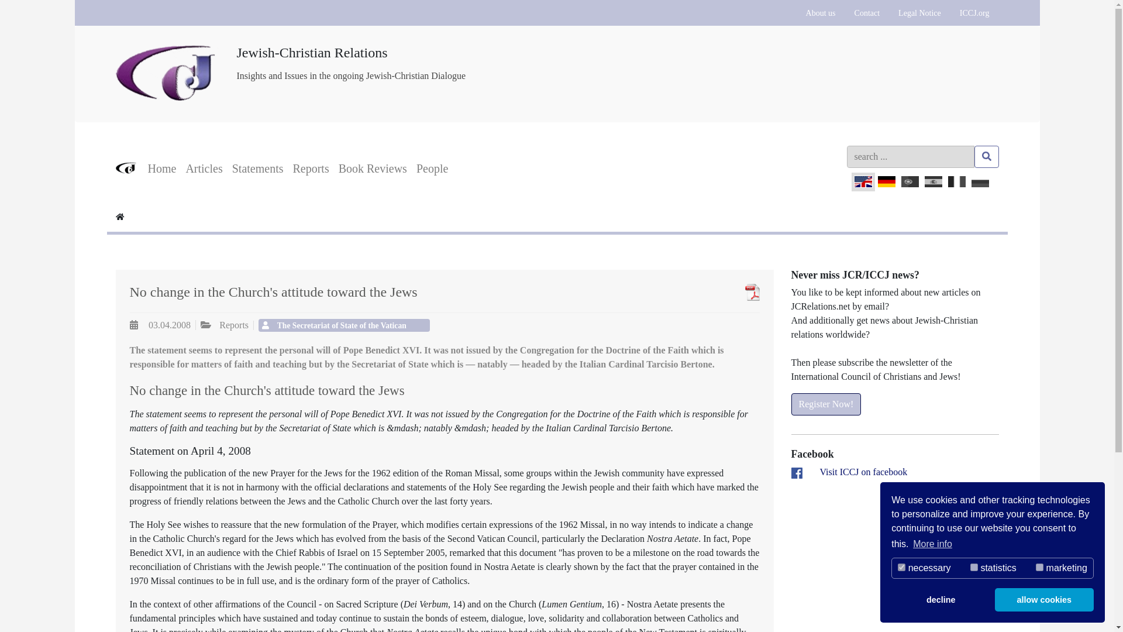 Image resolution: width=1123 pixels, height=632 pixels. Describe the element at coordinates (863, 472) in the screenshot. I see `Open external link in new window` at that location.